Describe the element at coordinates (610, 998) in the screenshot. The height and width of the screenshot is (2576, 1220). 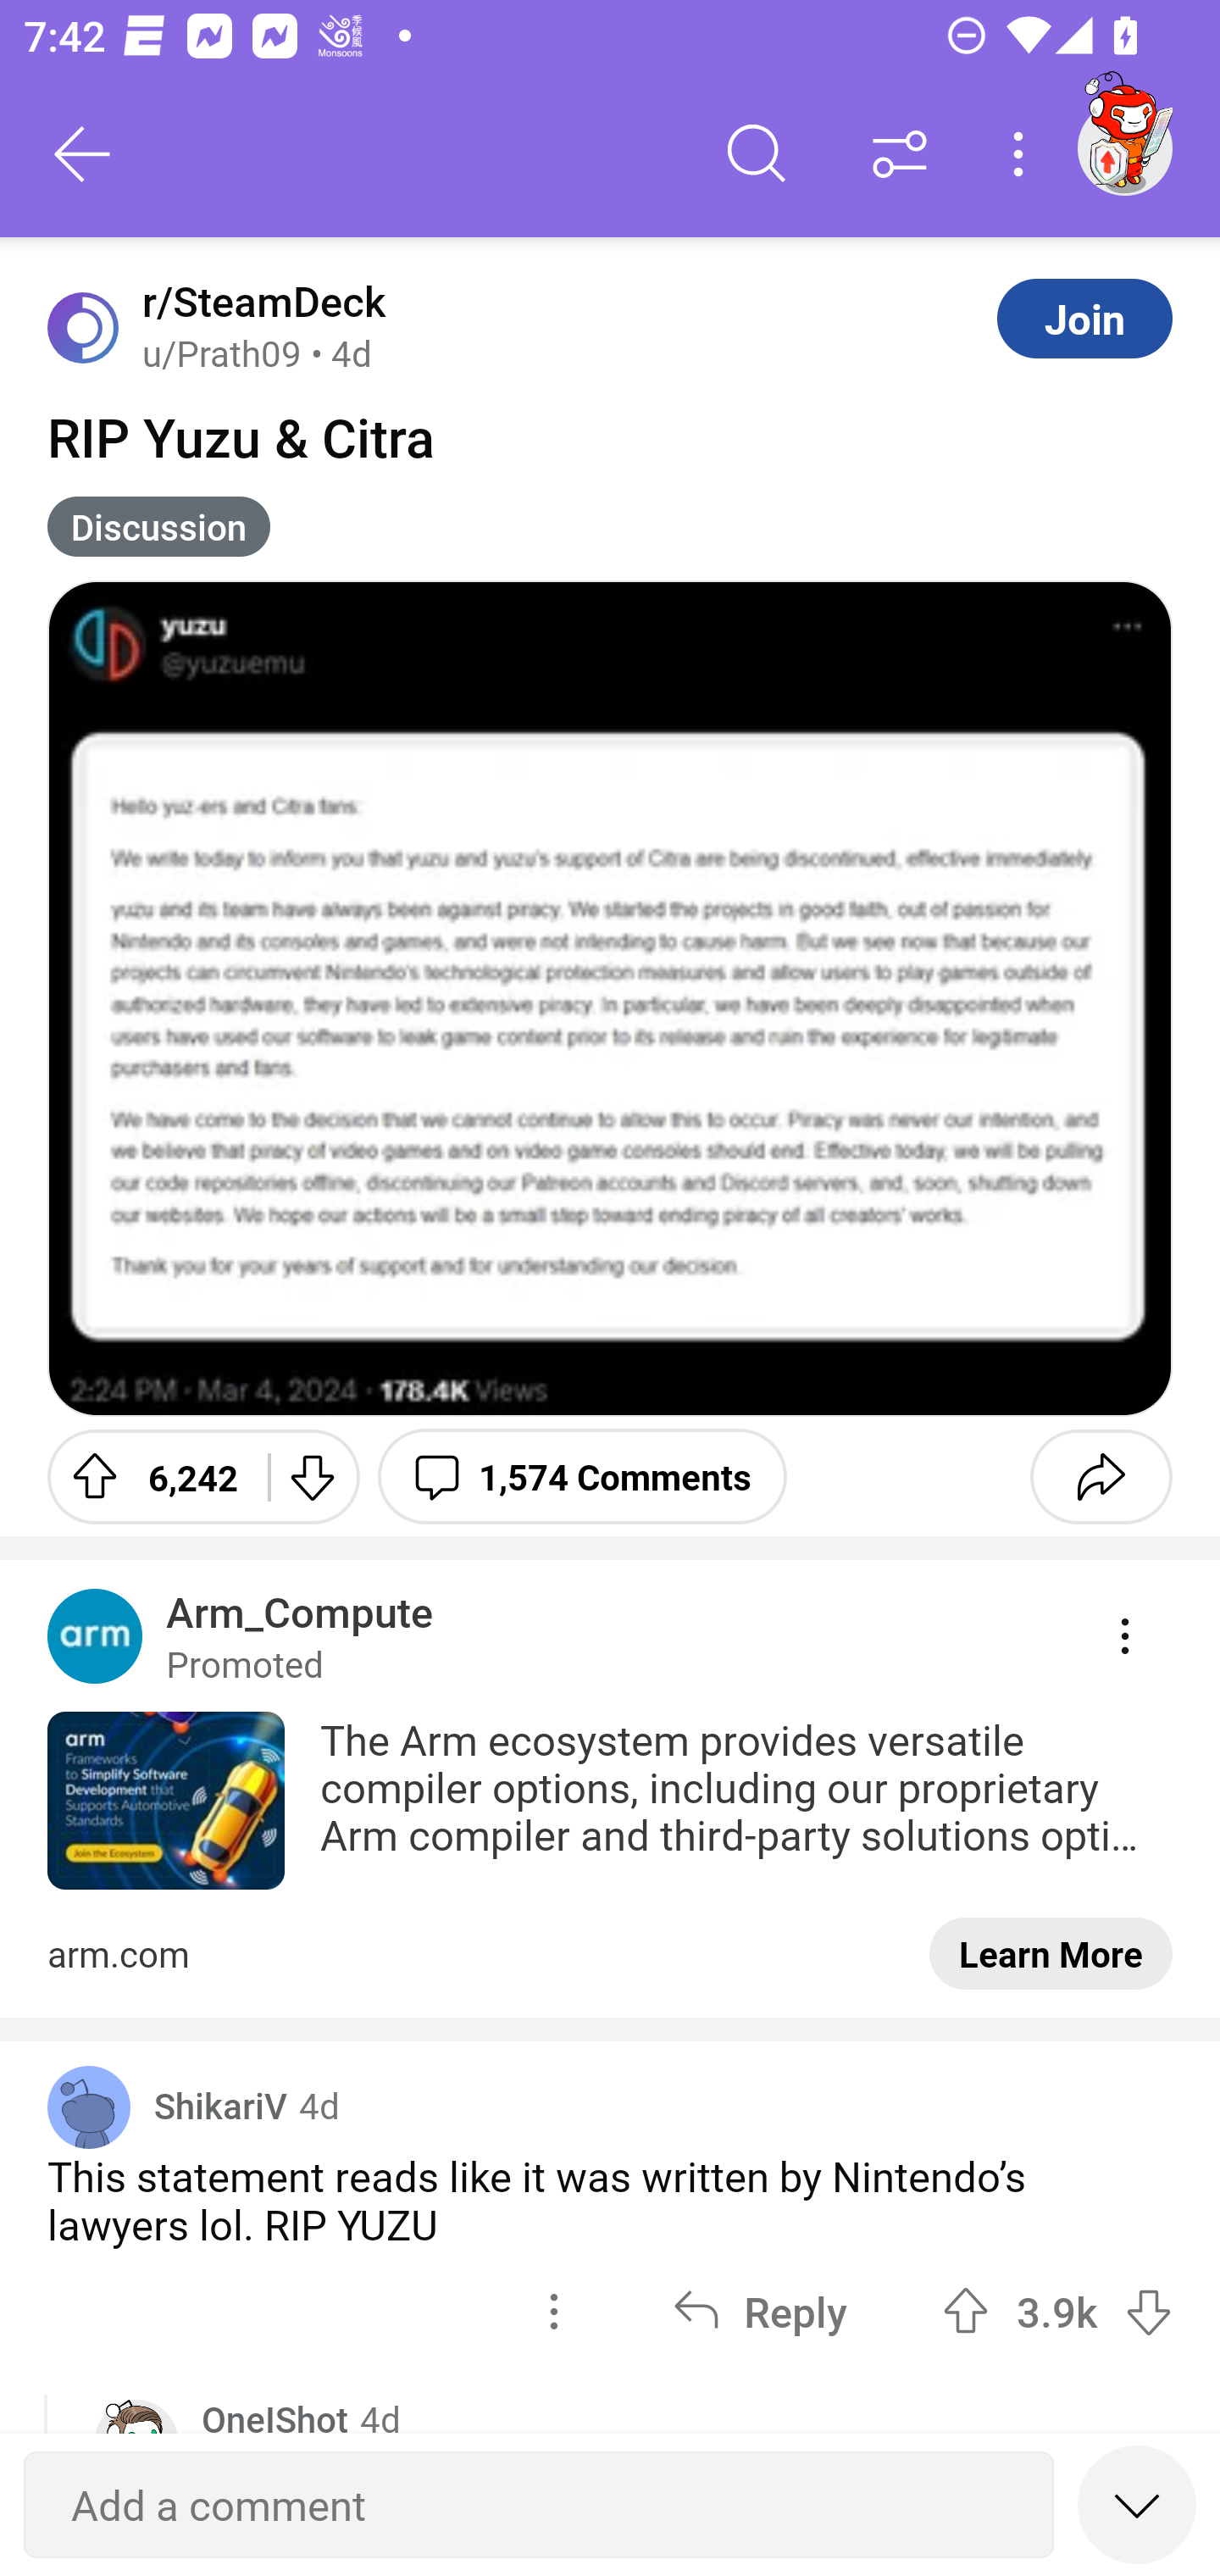
I see `Image` at that location.